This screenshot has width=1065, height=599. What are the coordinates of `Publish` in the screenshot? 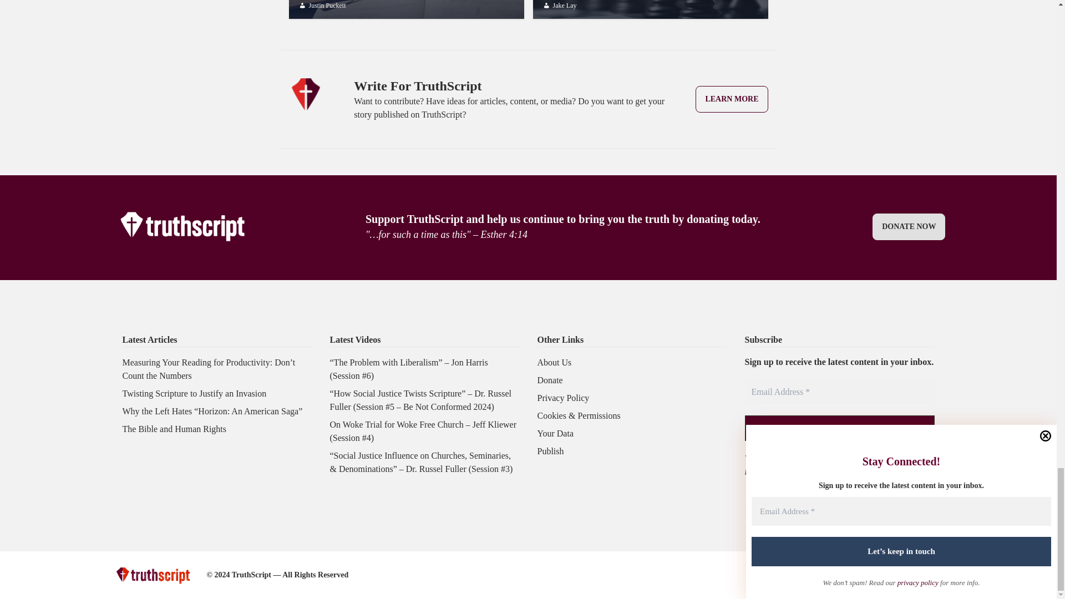 It's located at (861, 458).